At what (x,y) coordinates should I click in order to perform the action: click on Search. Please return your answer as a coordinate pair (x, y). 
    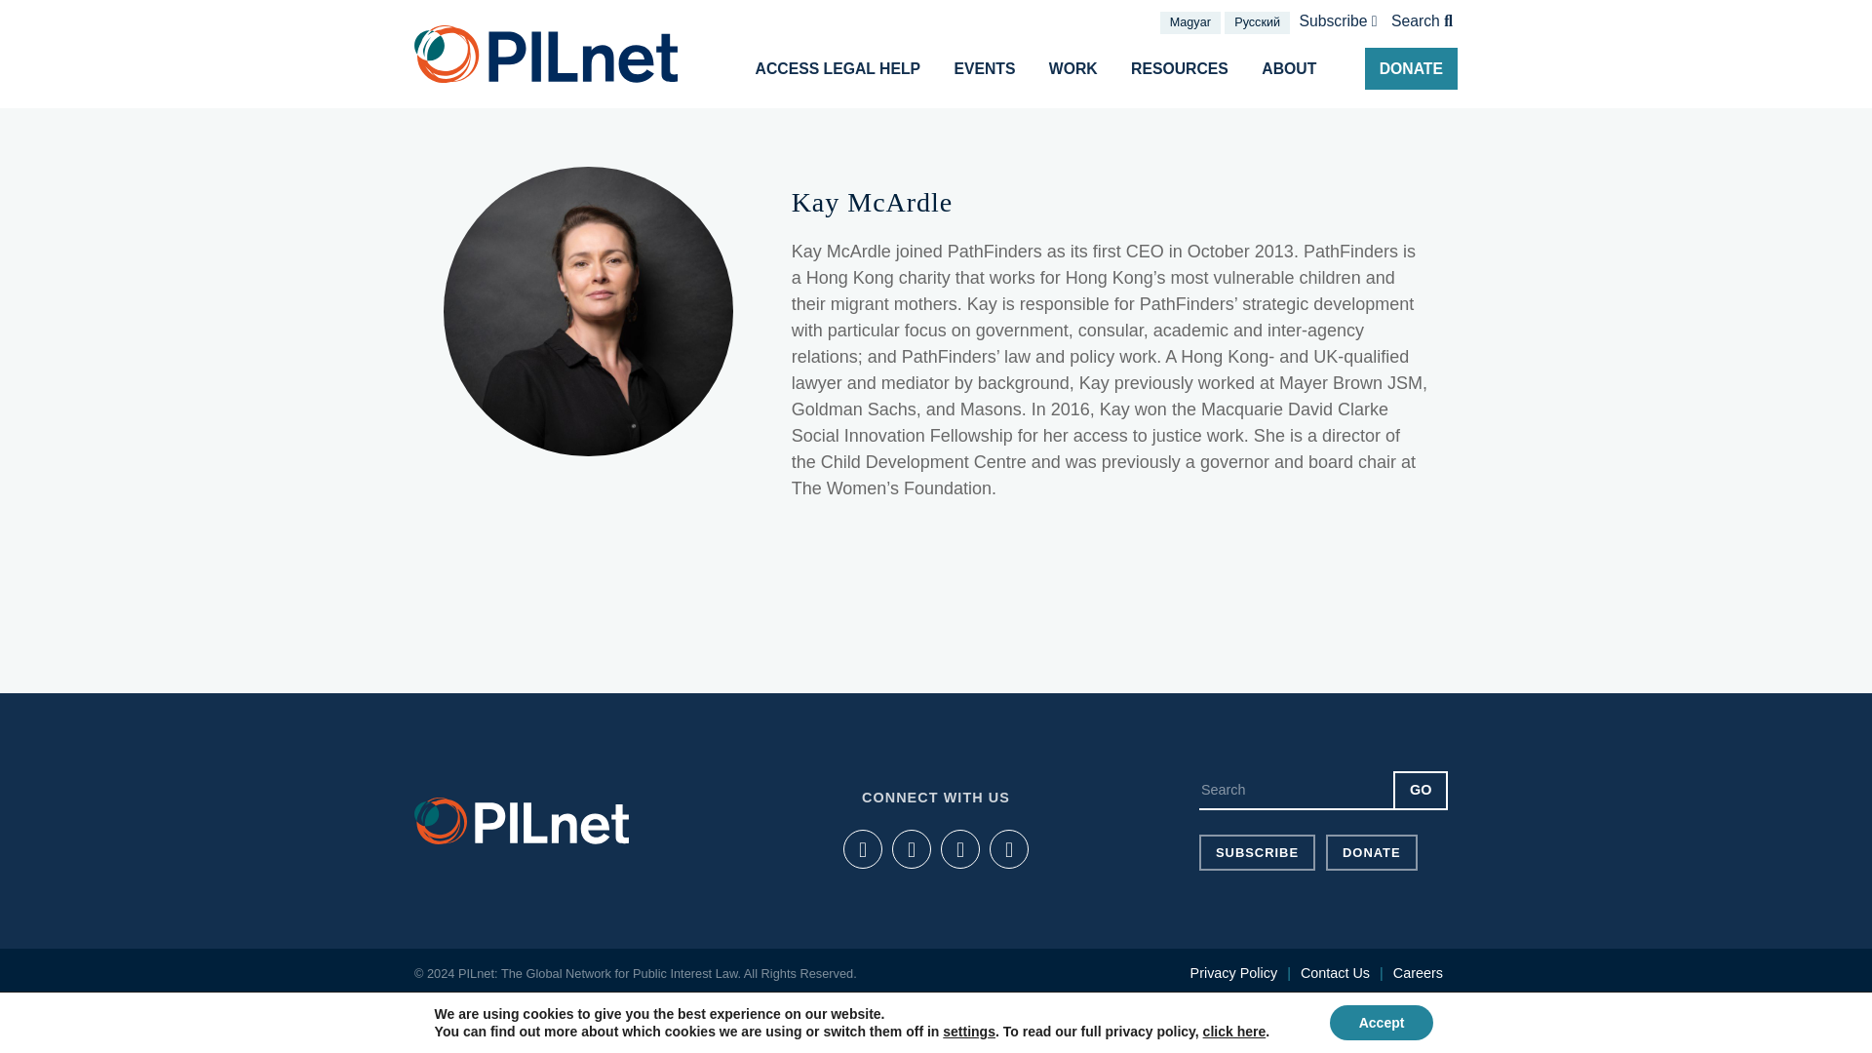
    Looking at the image, I should click on (1422, 21).